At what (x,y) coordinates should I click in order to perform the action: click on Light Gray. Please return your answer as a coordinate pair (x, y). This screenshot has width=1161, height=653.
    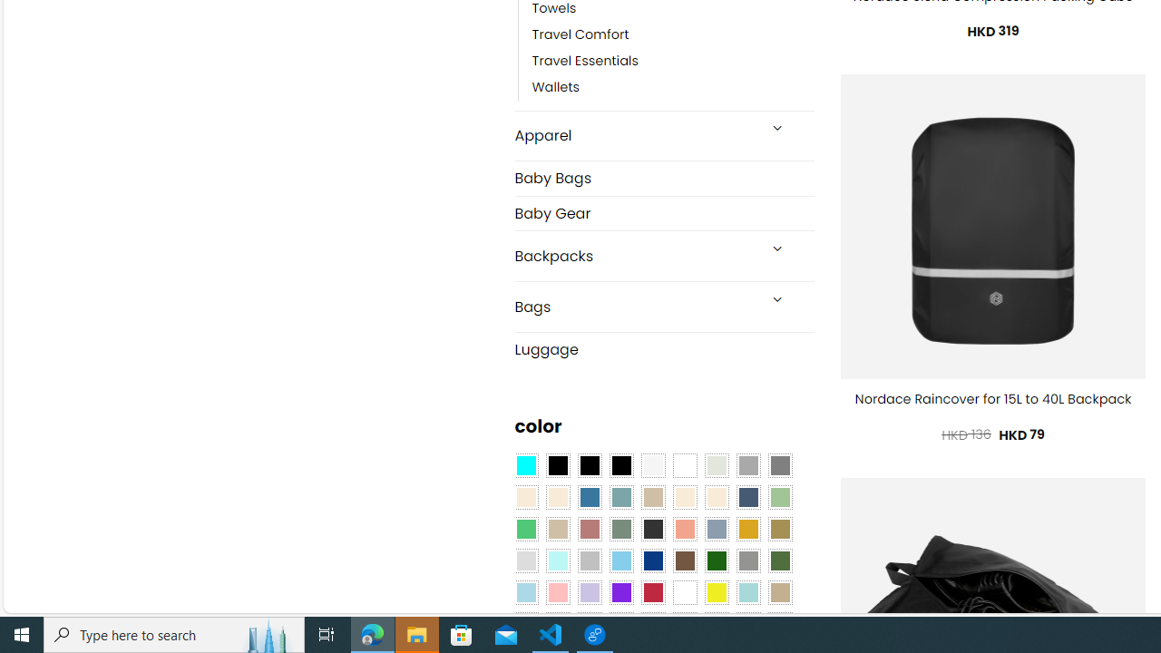
    Looking at the image, I should click on (526, 561).